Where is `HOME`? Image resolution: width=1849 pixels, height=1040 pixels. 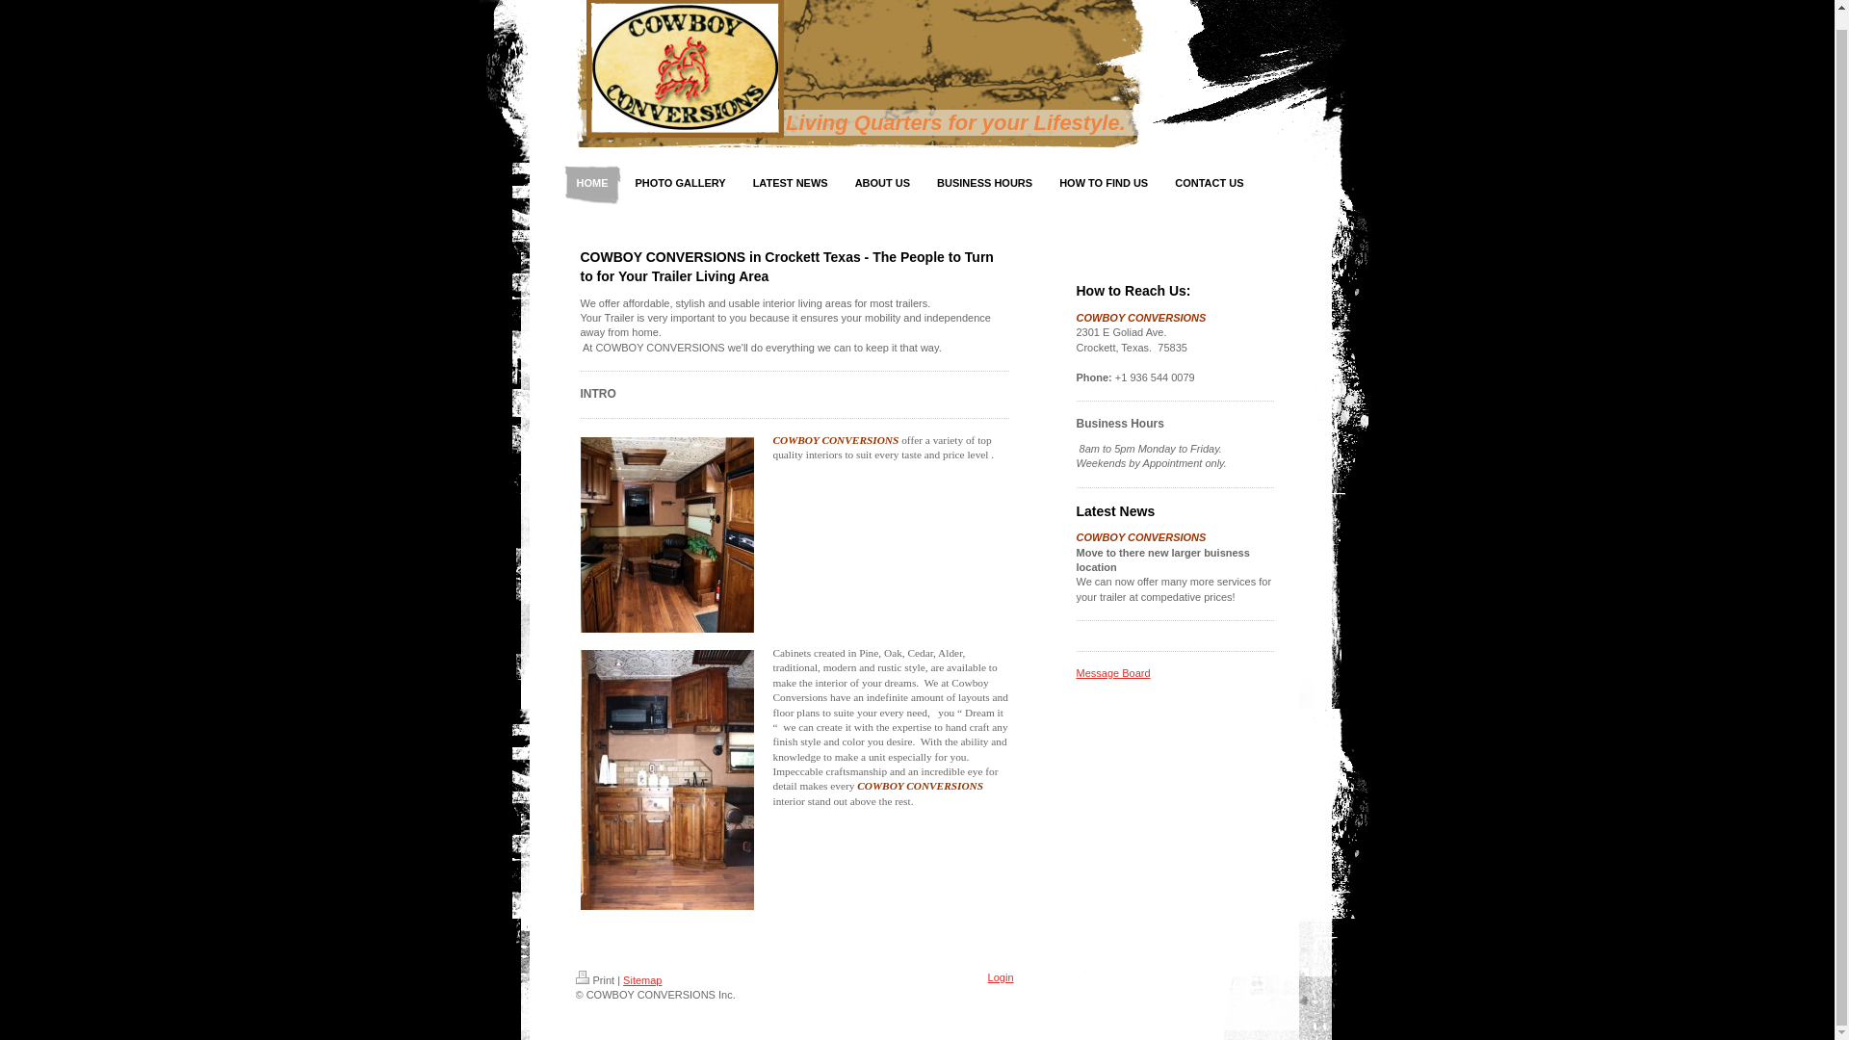 HOME is located at coordinates (591, 183).